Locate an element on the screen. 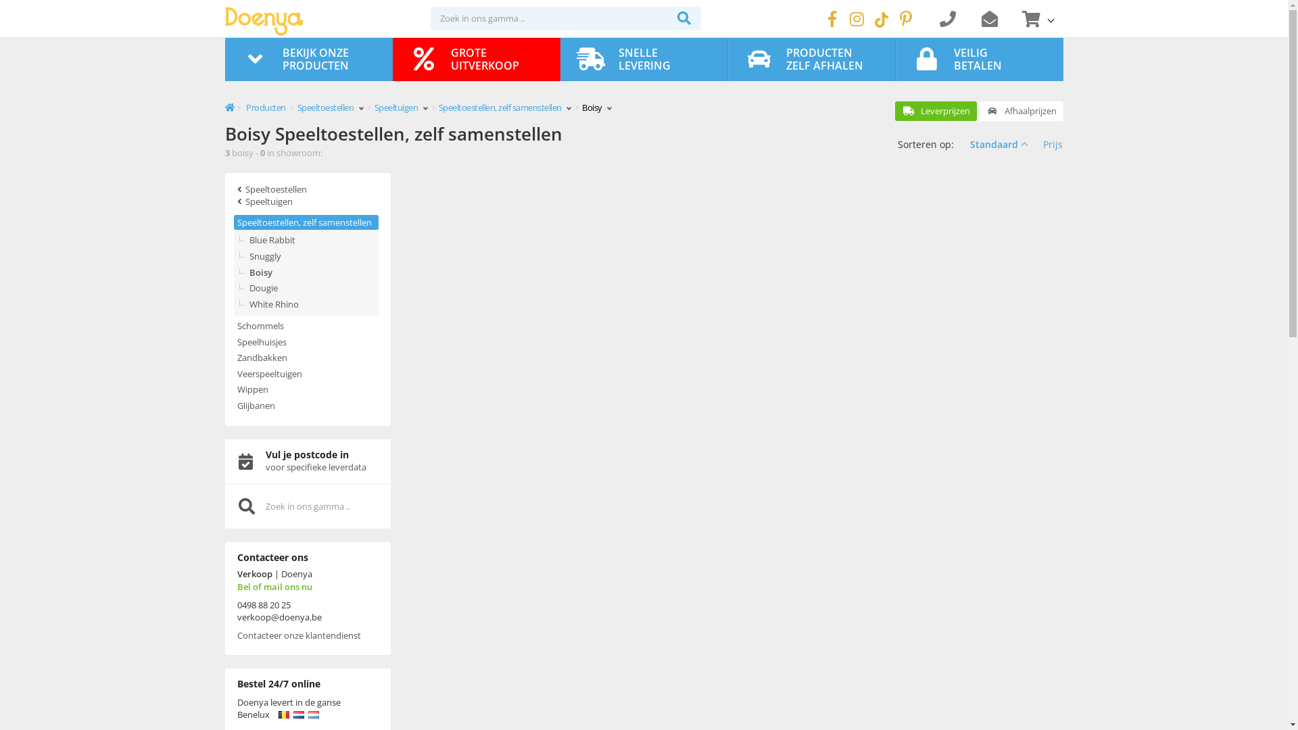  Bekijk je winkelwagen is located at coordinates (1036, 19).